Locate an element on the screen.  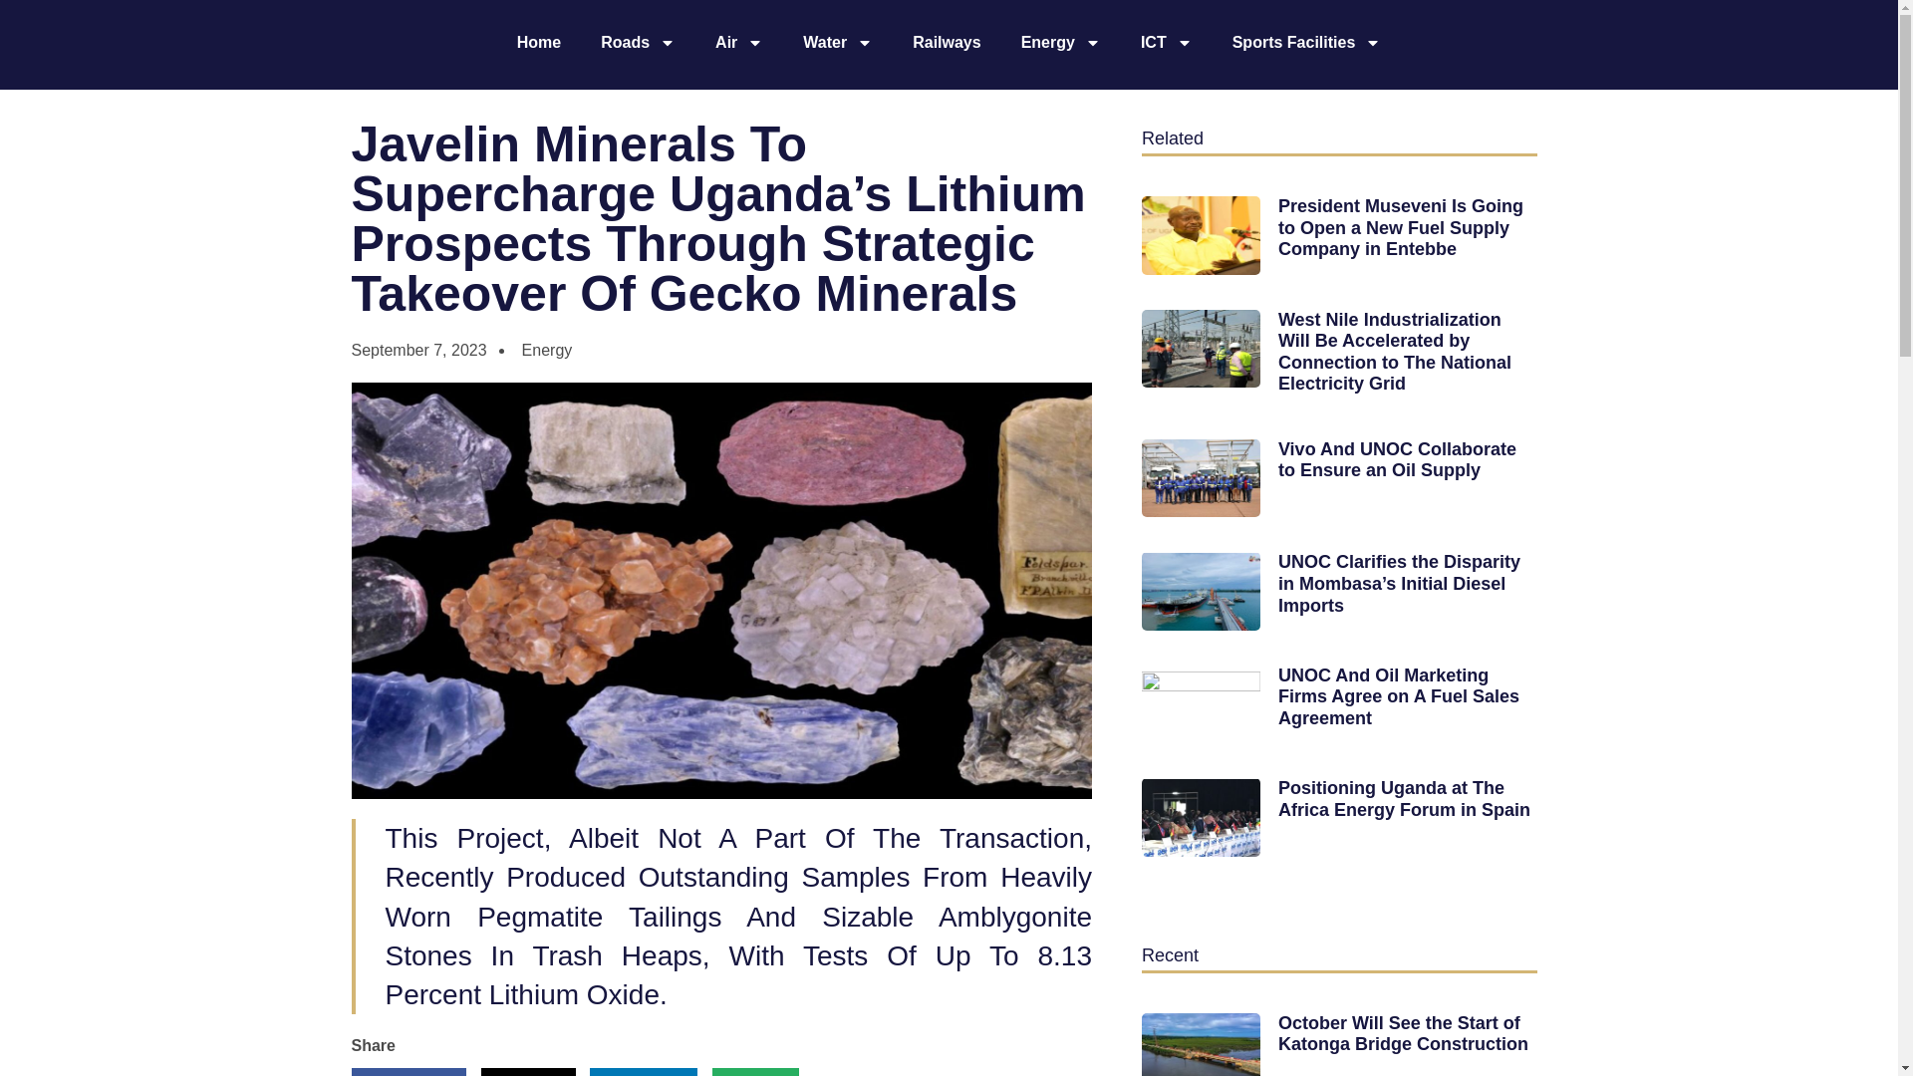
Air is located at coordinates (739, 42).